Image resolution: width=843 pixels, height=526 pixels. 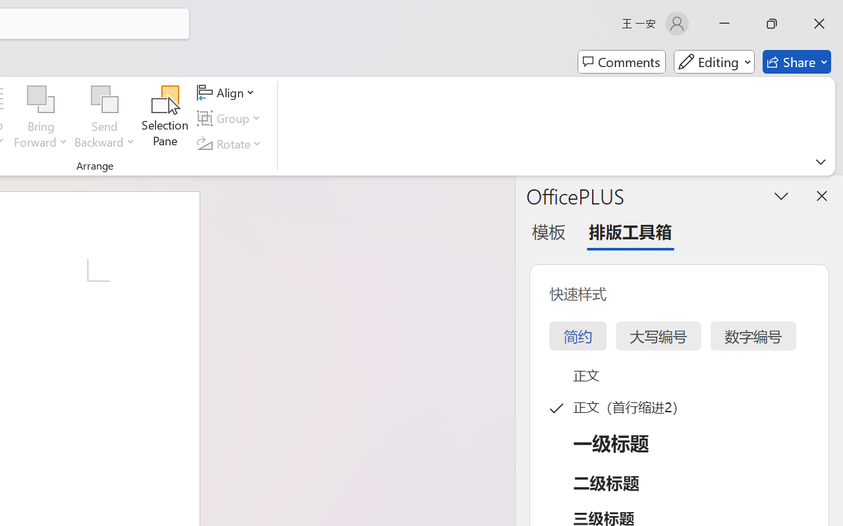 What do you see at coordinates (228, 93) in the screenshot?
I see `Align` at bounding box center [228, 93].